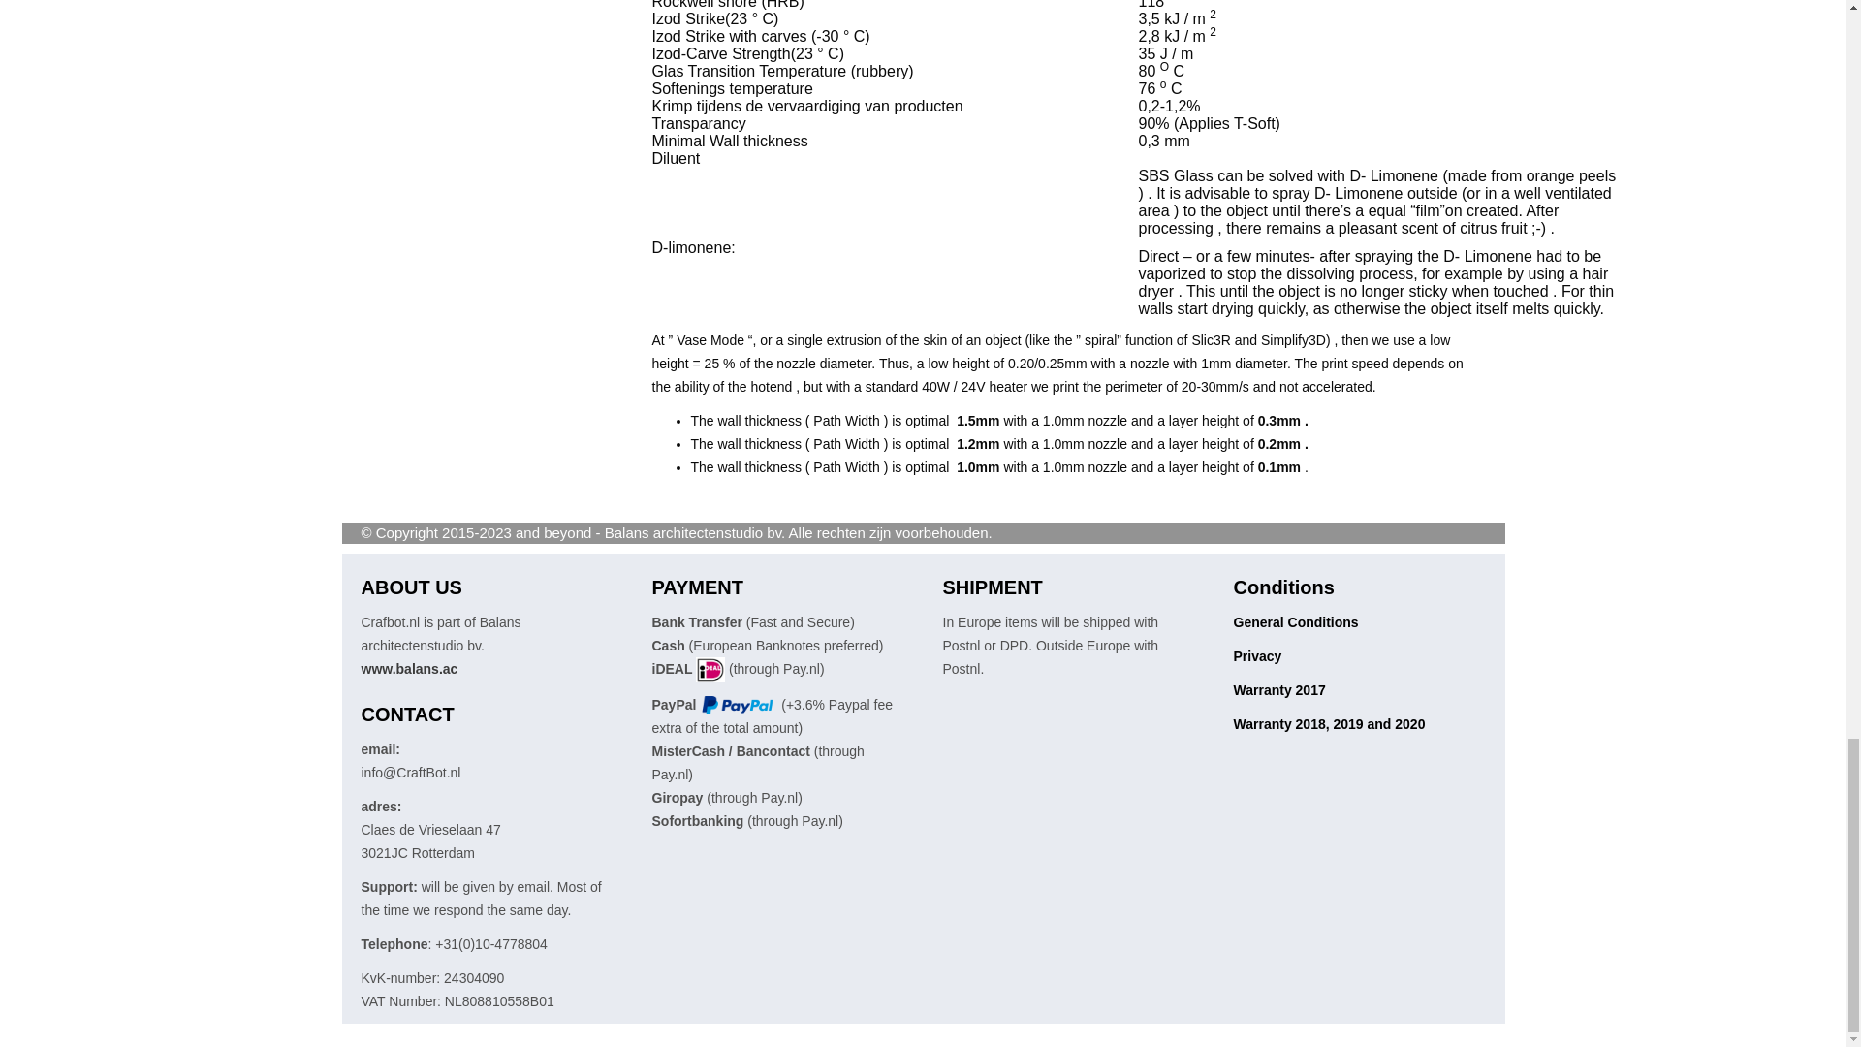 This screenshot has height=1047, width=1861. Describe the element at coordinates (1328, 723) in the screenshot. I see `Warranty 2018, 2019 and 2020` at that location.